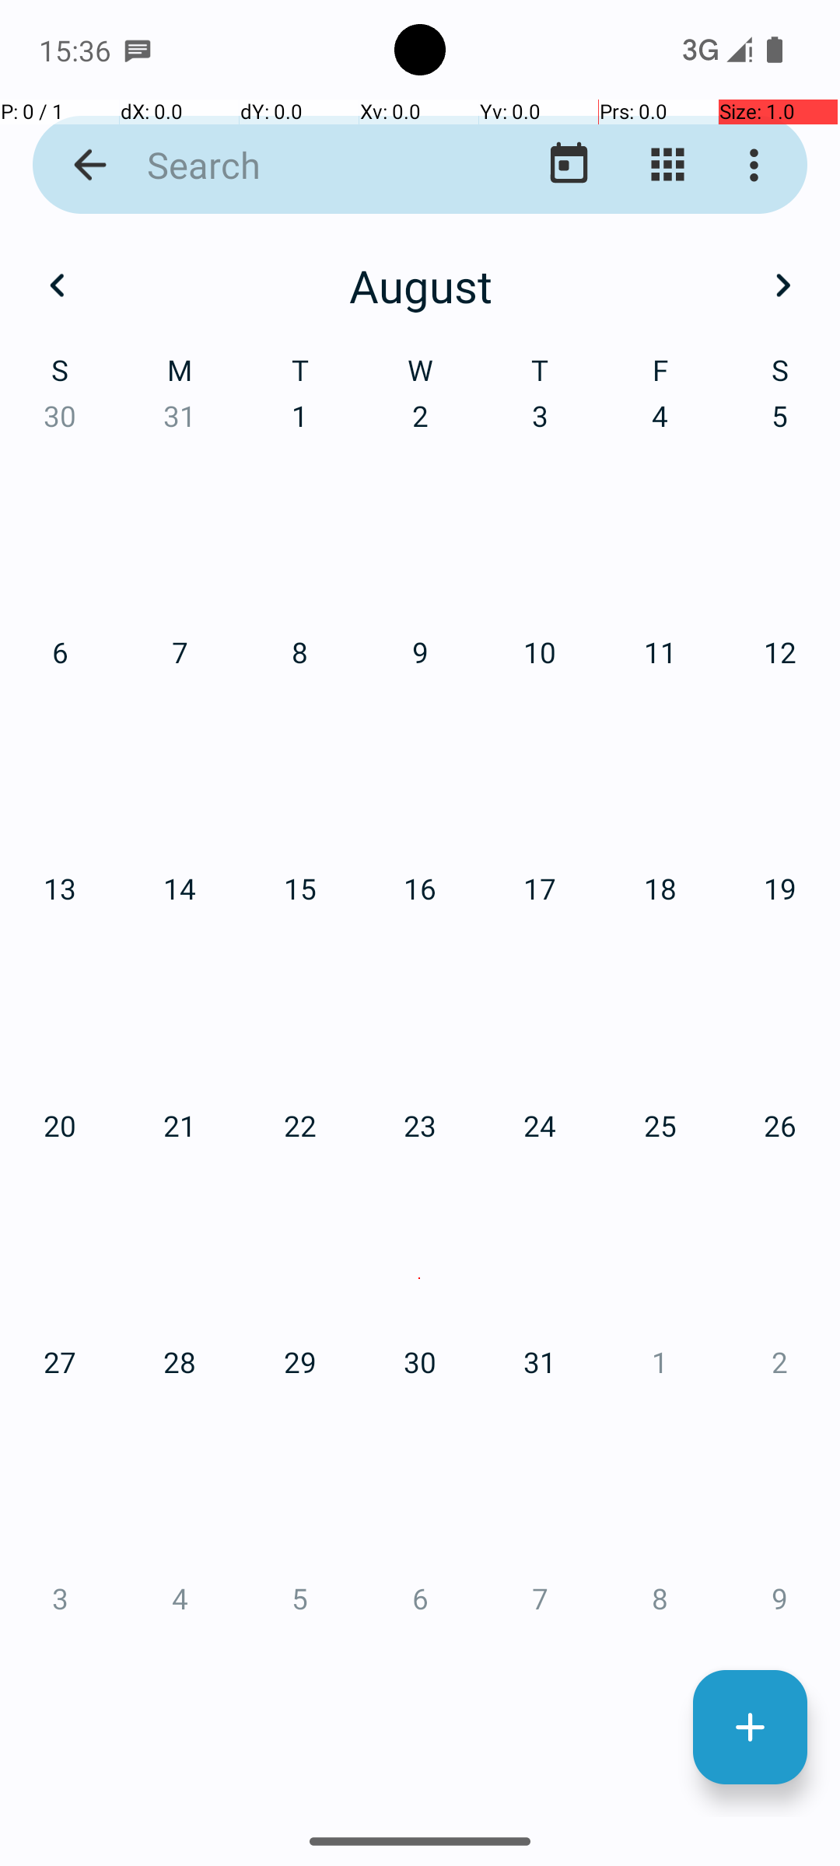 This screenshot has width=840, height=1866. Describe the element at coordinates (420, 285) in the screenshot. I see `August` at that location.